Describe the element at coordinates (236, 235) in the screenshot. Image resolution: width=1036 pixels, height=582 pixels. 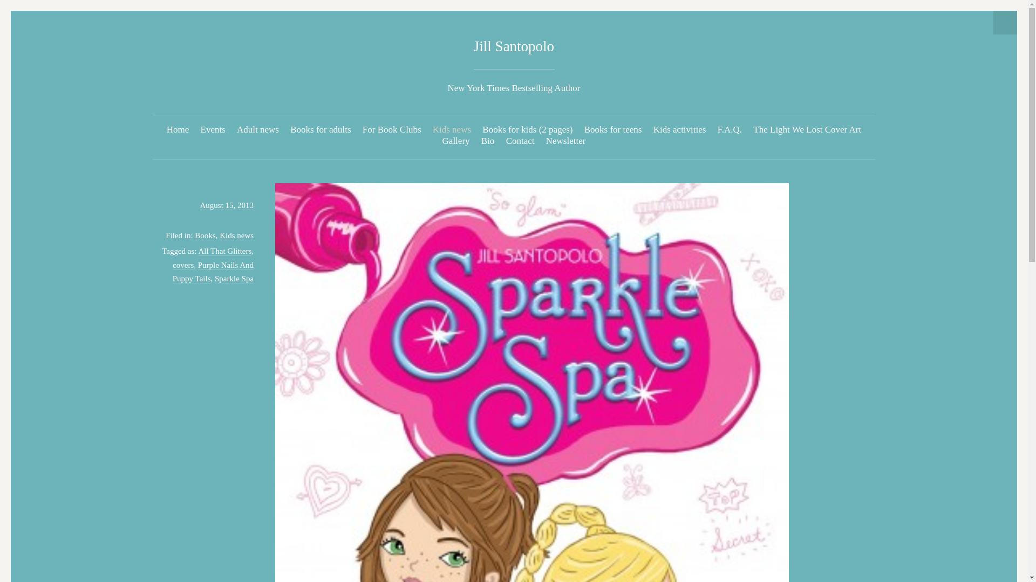
I see `Kids news` at that location.